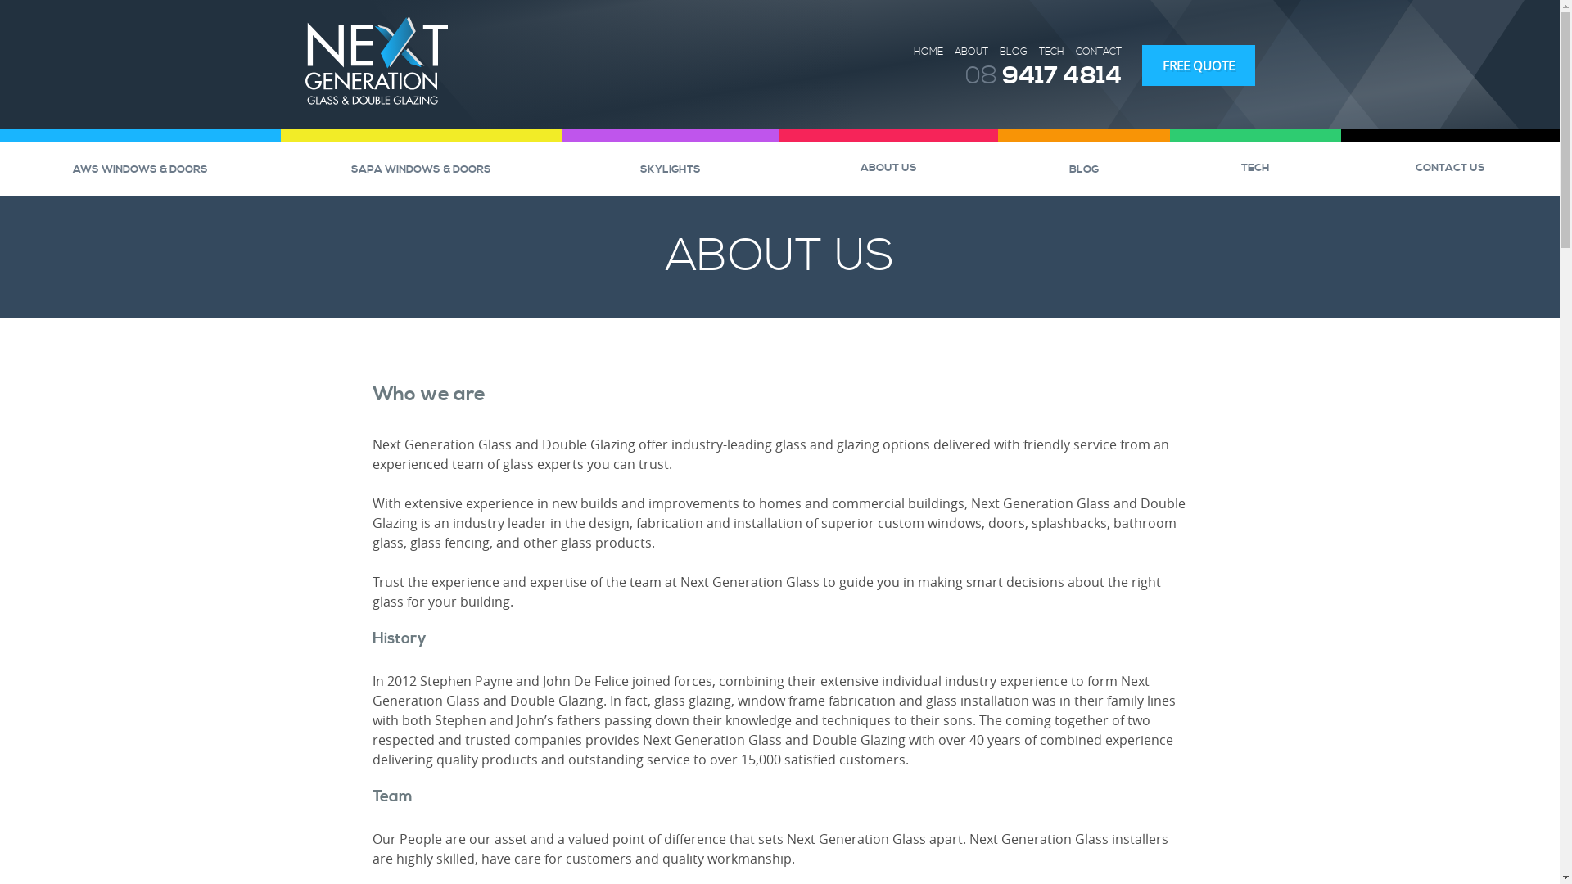 This screenshot has width=1572, height=884. Describe the element at coordinates (928, 52) in the screenshot. I see `HOME` at that location.